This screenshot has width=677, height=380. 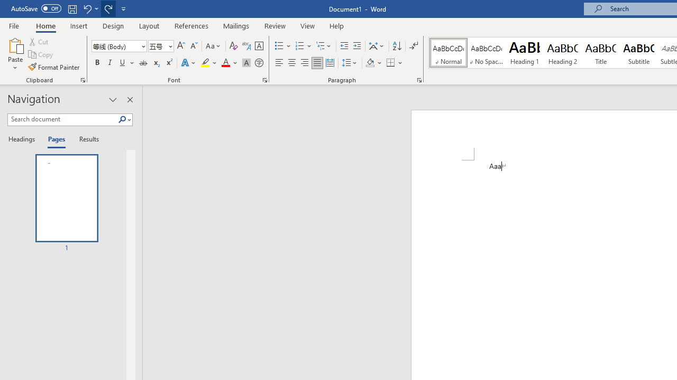 What do you see at coordinates (279, 46) in the screenshot?
I see `Bullets` at bounding box center [279, 46].